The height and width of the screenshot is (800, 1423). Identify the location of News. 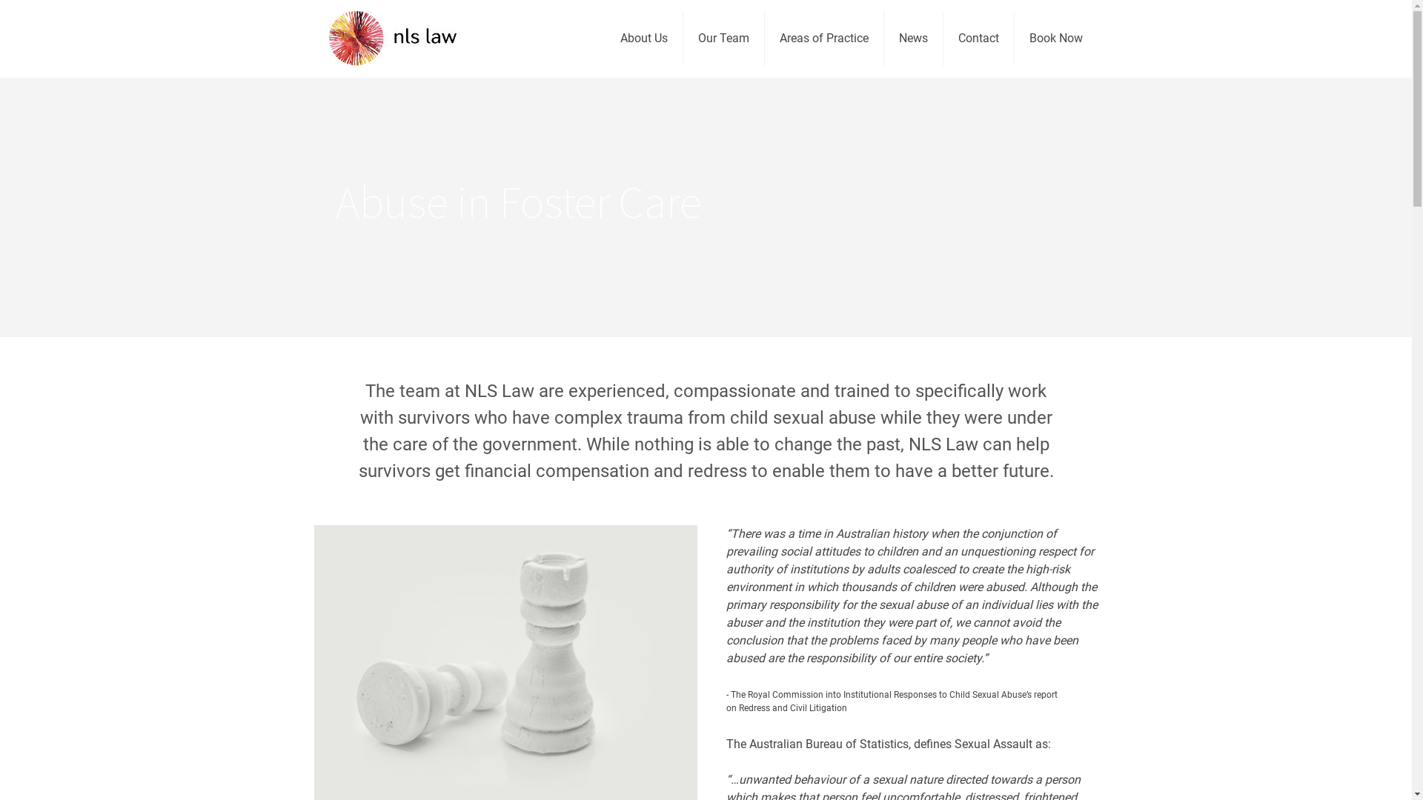
(914, 39).